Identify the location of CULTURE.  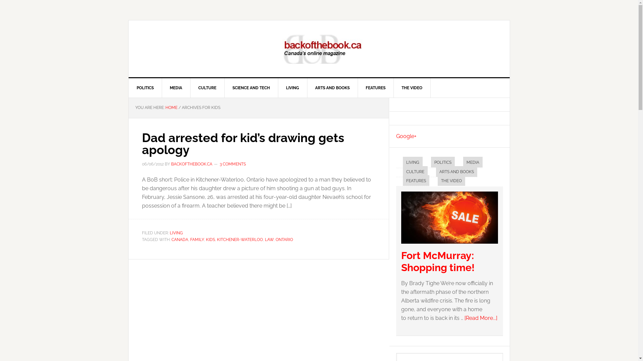
(208, 88).